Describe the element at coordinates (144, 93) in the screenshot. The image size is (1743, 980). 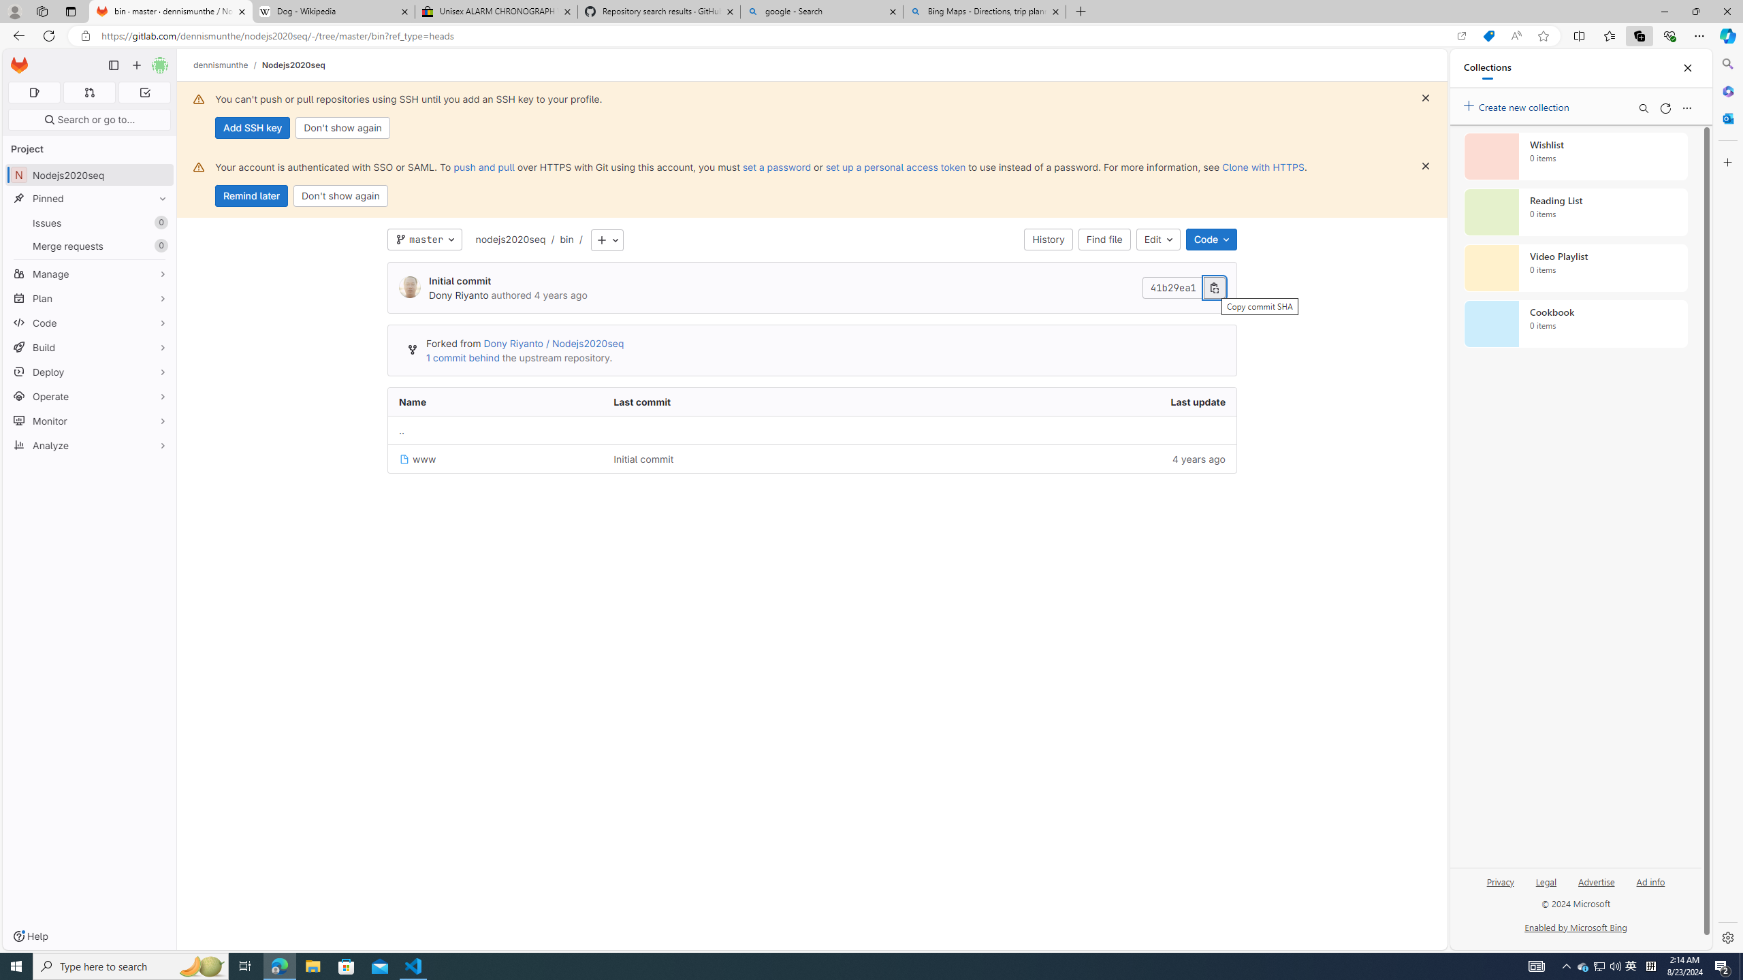
I see `To-Do list 0` at that location.